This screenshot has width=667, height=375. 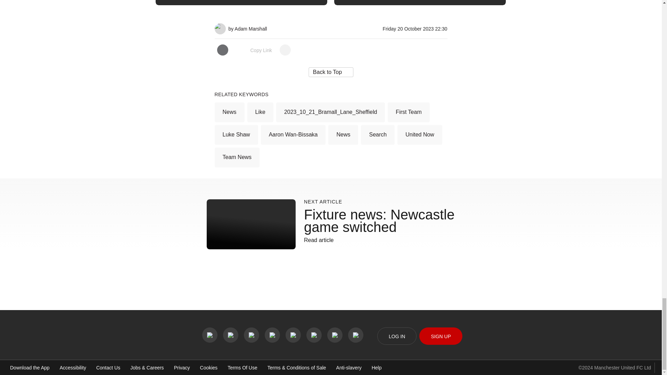 What do you see at coordinates (220, 26) in the screenshot?
I see `ManUtd.com reporter Adam Marshall at Old Trafford.` at bounding box center [220, 26].